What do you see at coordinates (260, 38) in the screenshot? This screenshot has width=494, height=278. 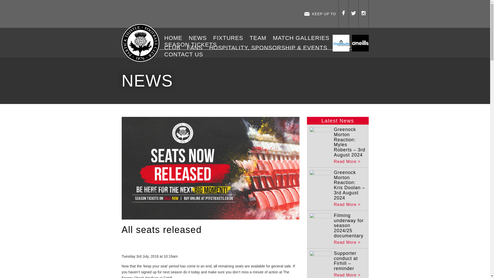 I see `TEAM` at bounding box center [260, 38].